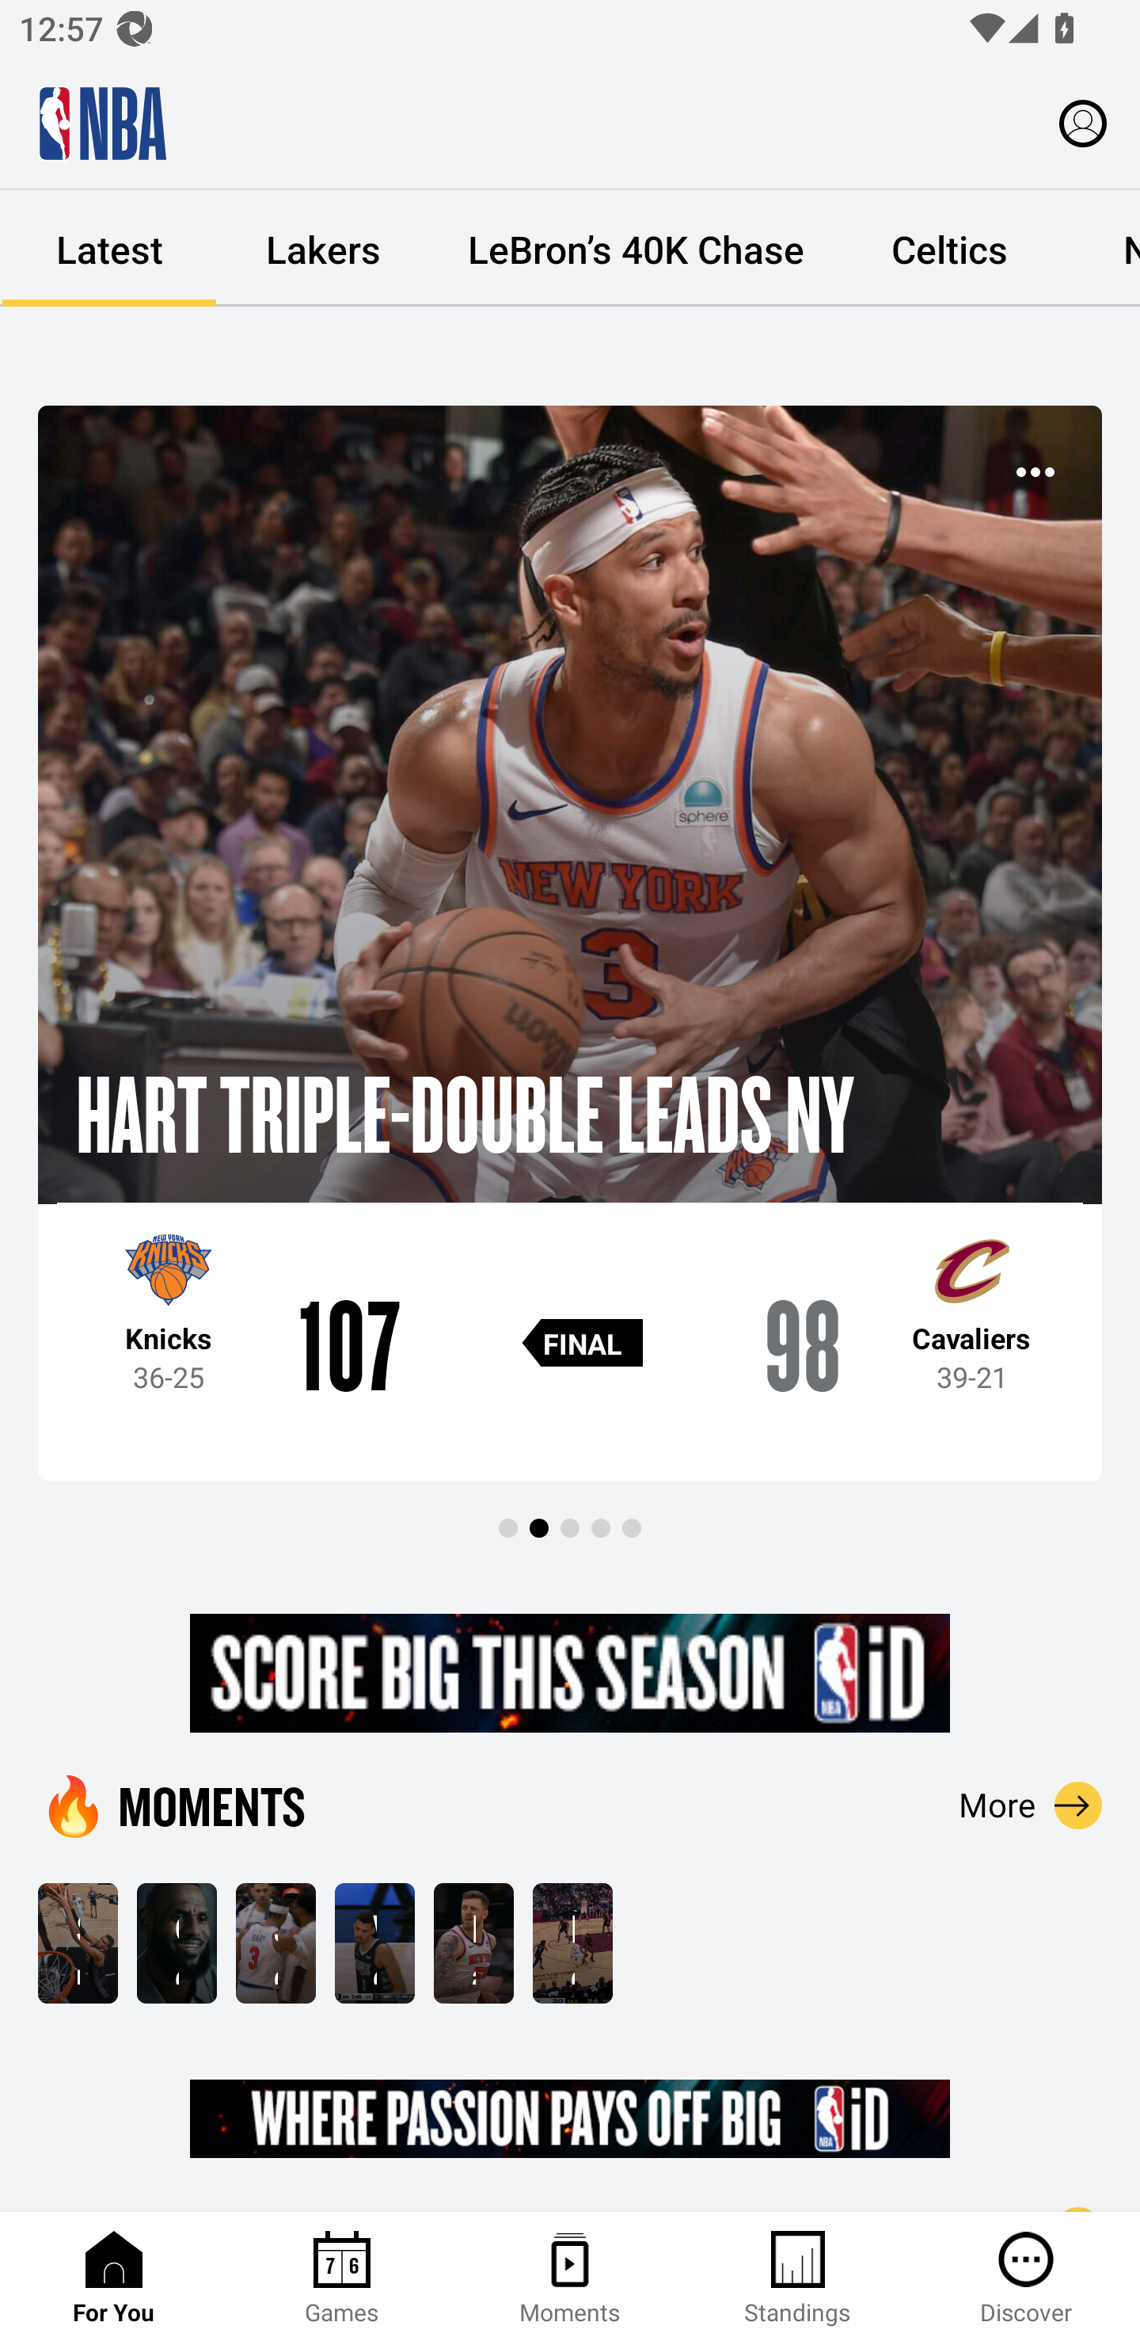  I want to click on Profile, so click(1083, 122).